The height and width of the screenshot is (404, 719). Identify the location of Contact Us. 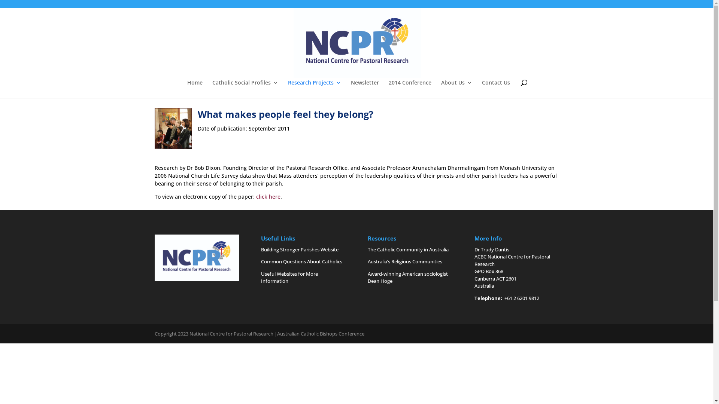
(496, 89).